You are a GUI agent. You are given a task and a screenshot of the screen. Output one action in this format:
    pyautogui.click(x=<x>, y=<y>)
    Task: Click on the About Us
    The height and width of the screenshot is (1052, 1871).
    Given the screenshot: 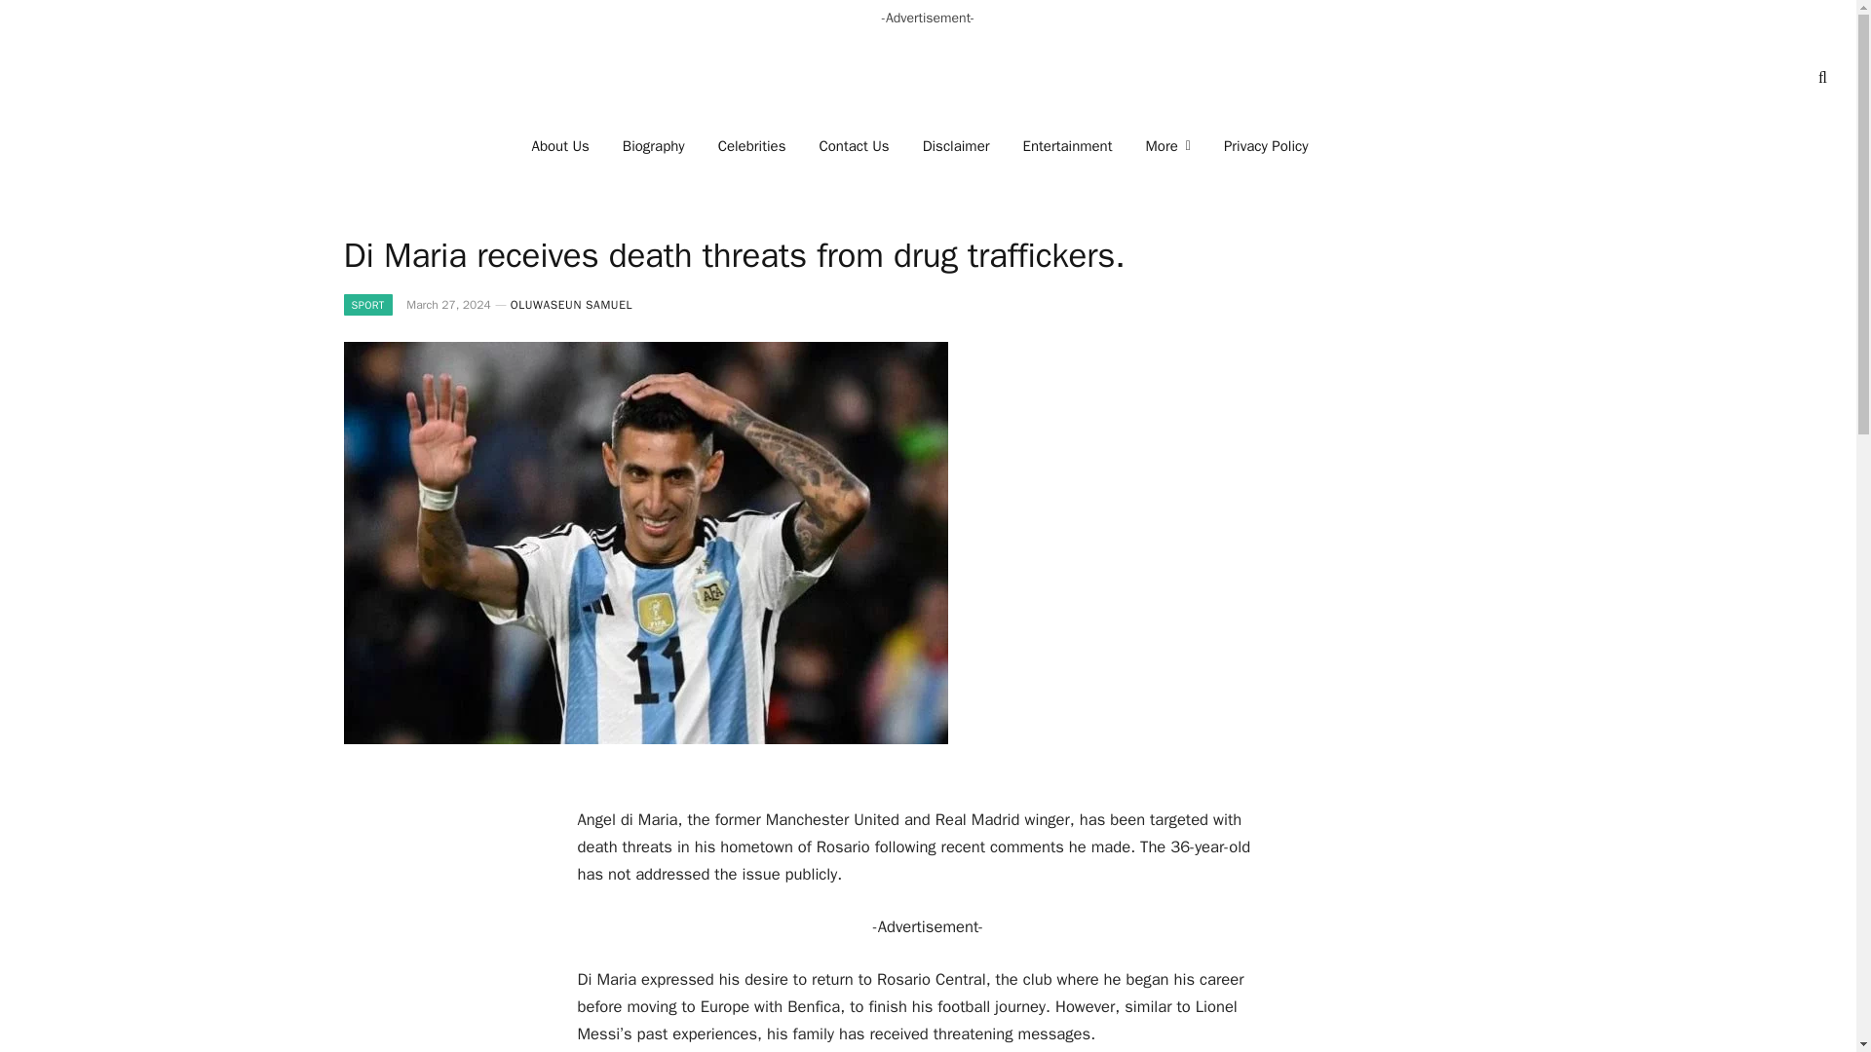 What is the action you would take?
    pyautogui.click(x=561, y=146)
    